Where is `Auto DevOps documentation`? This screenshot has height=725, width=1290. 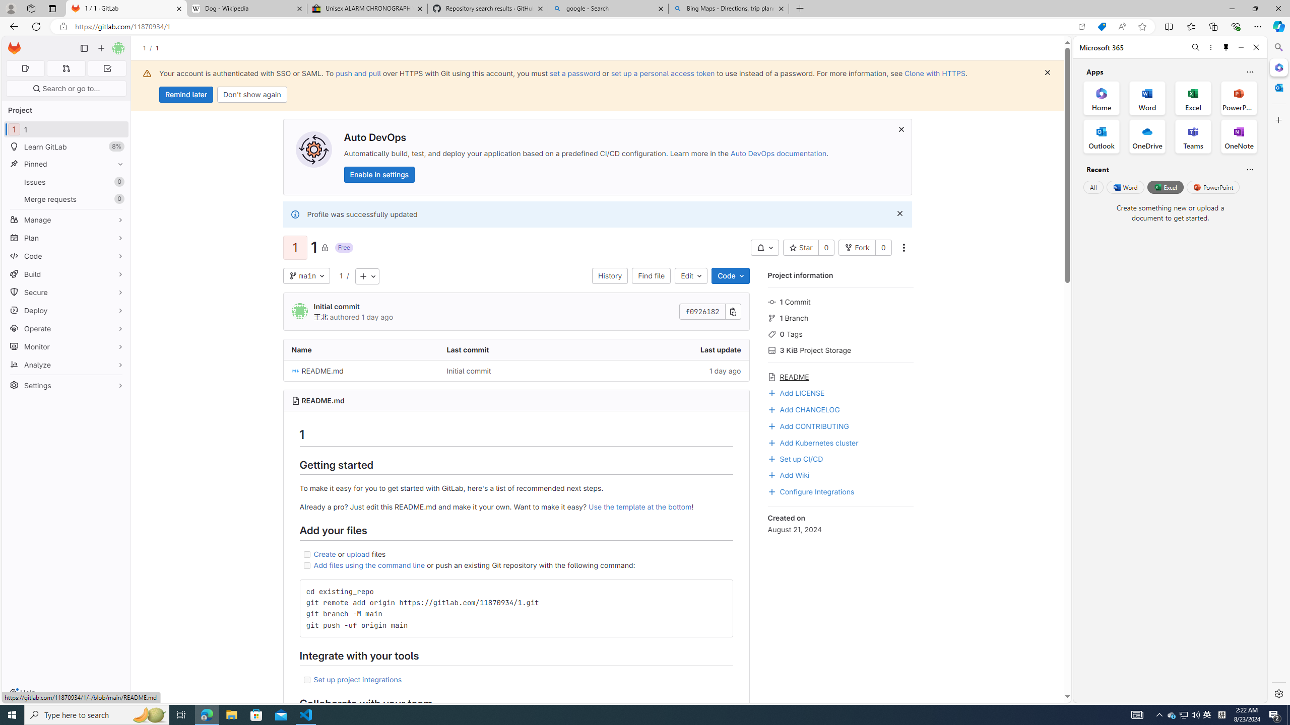
Auto DevOps documentation is located at coordinates (778, 153).